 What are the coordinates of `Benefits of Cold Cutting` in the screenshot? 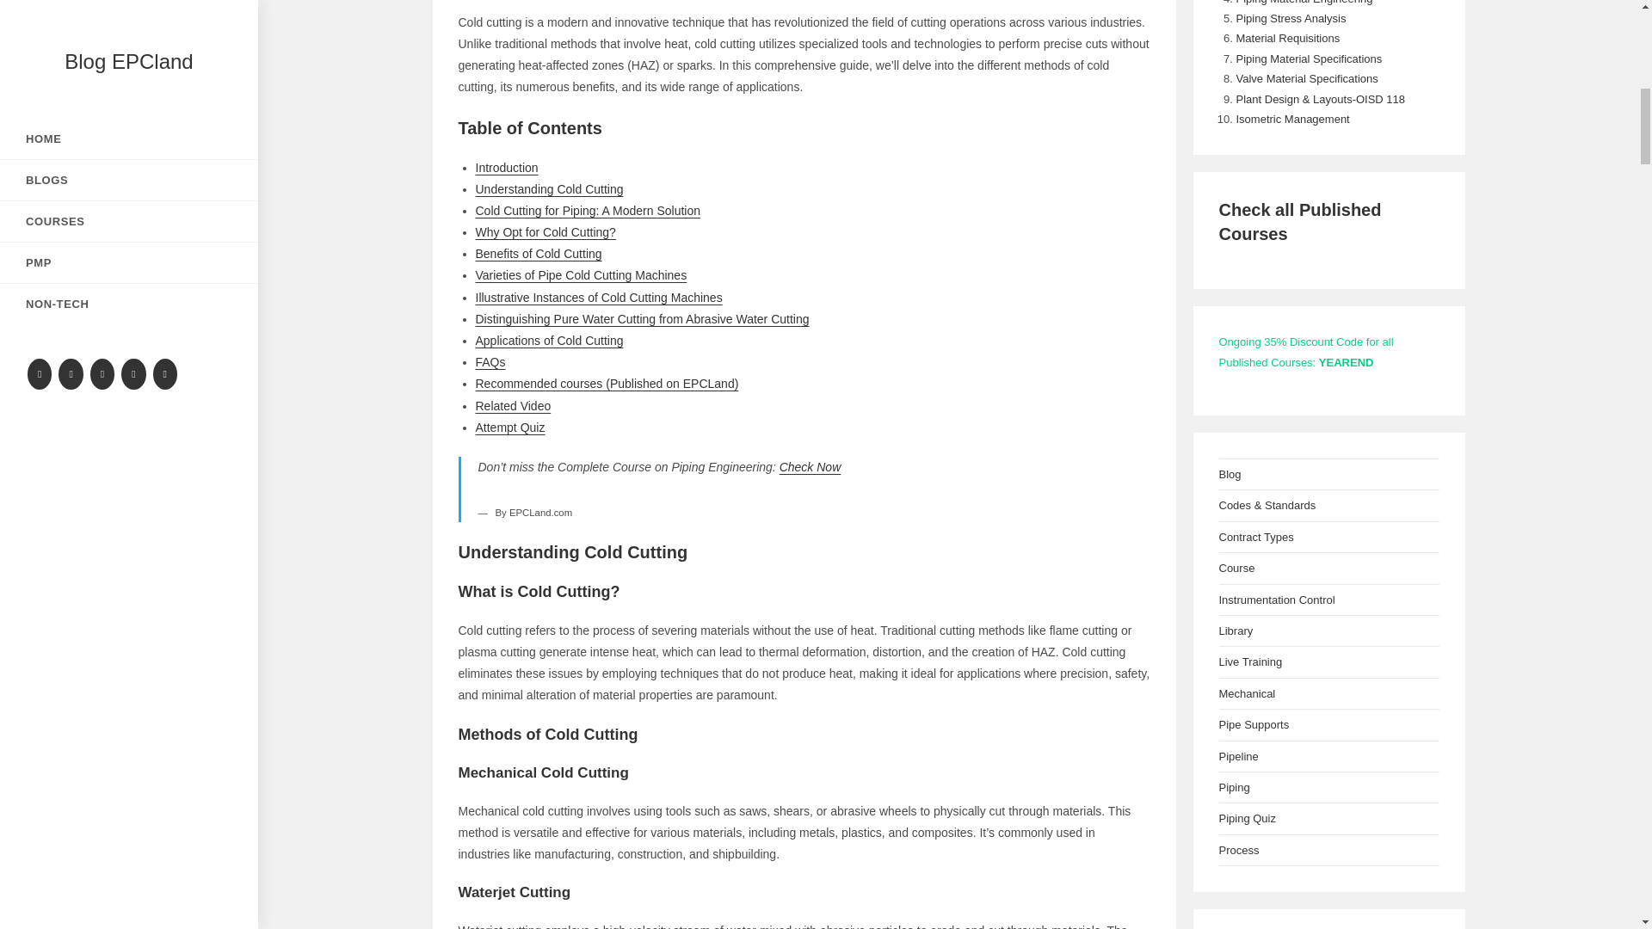 It's located at (538, 254).